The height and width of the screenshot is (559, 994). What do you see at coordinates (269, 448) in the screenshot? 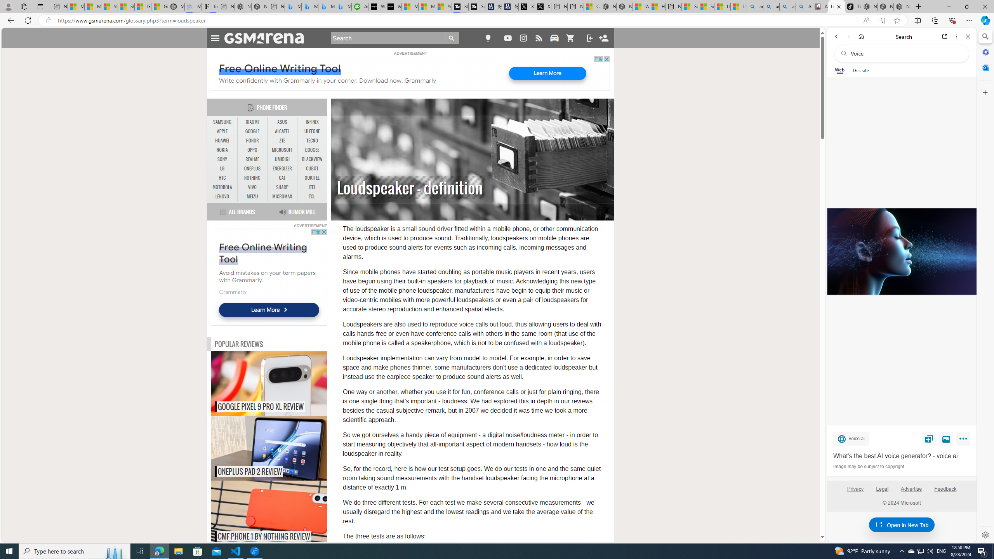
I see `OnePlus Pad 2 review ONEPLUS PAD 2 REVIEW` at bounding box center [269, 448].